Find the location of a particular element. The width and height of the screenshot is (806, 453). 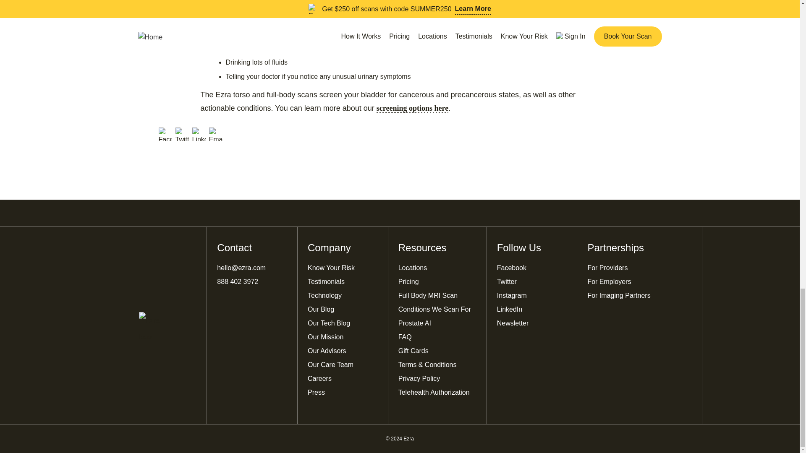

Technology is located at coordinates (325, 296).